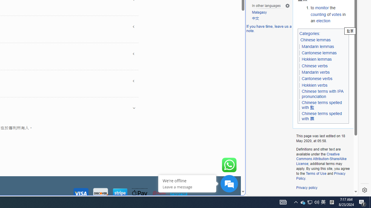  I want to click on Cantonese verbs, so click(317, 79).